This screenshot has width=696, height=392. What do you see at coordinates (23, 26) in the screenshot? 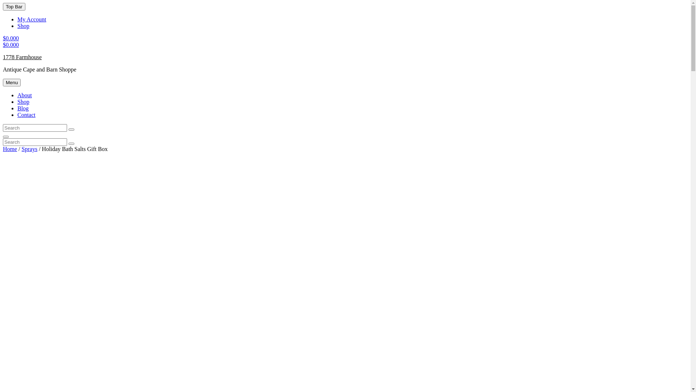
I see `Shop` at bounding box center [23, 26].